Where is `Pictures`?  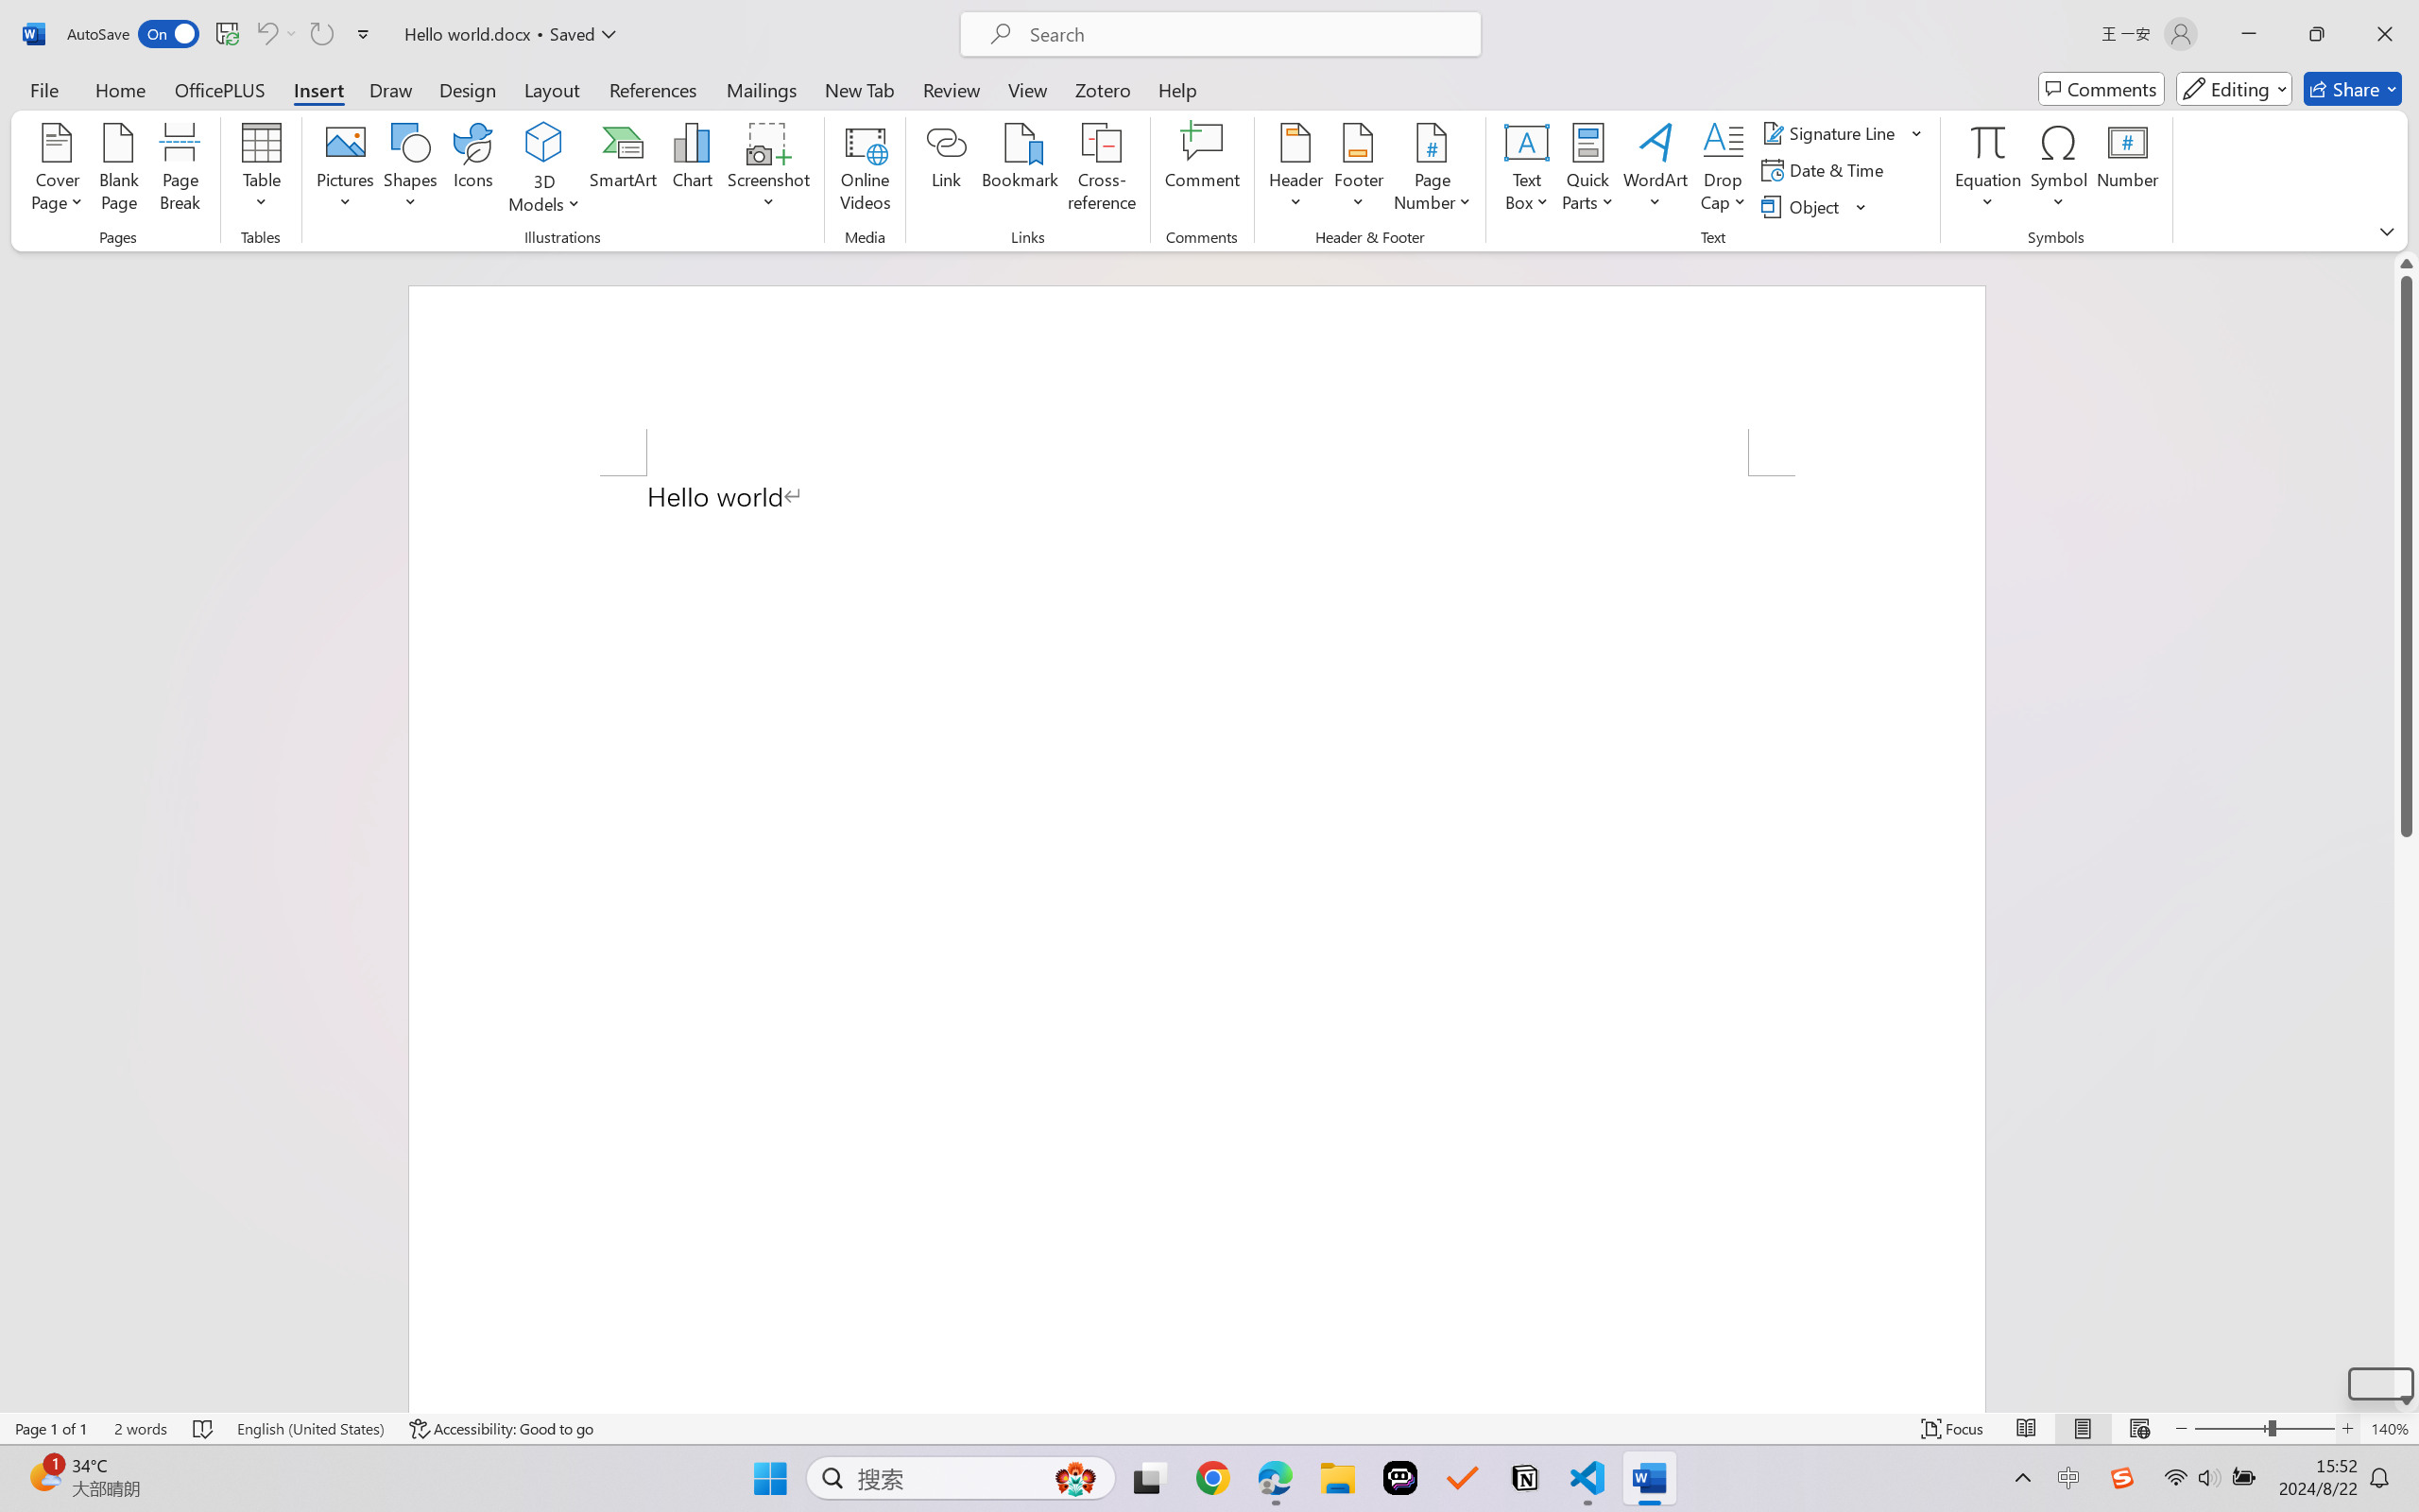
Pictures is located at coordinates (346, 170).